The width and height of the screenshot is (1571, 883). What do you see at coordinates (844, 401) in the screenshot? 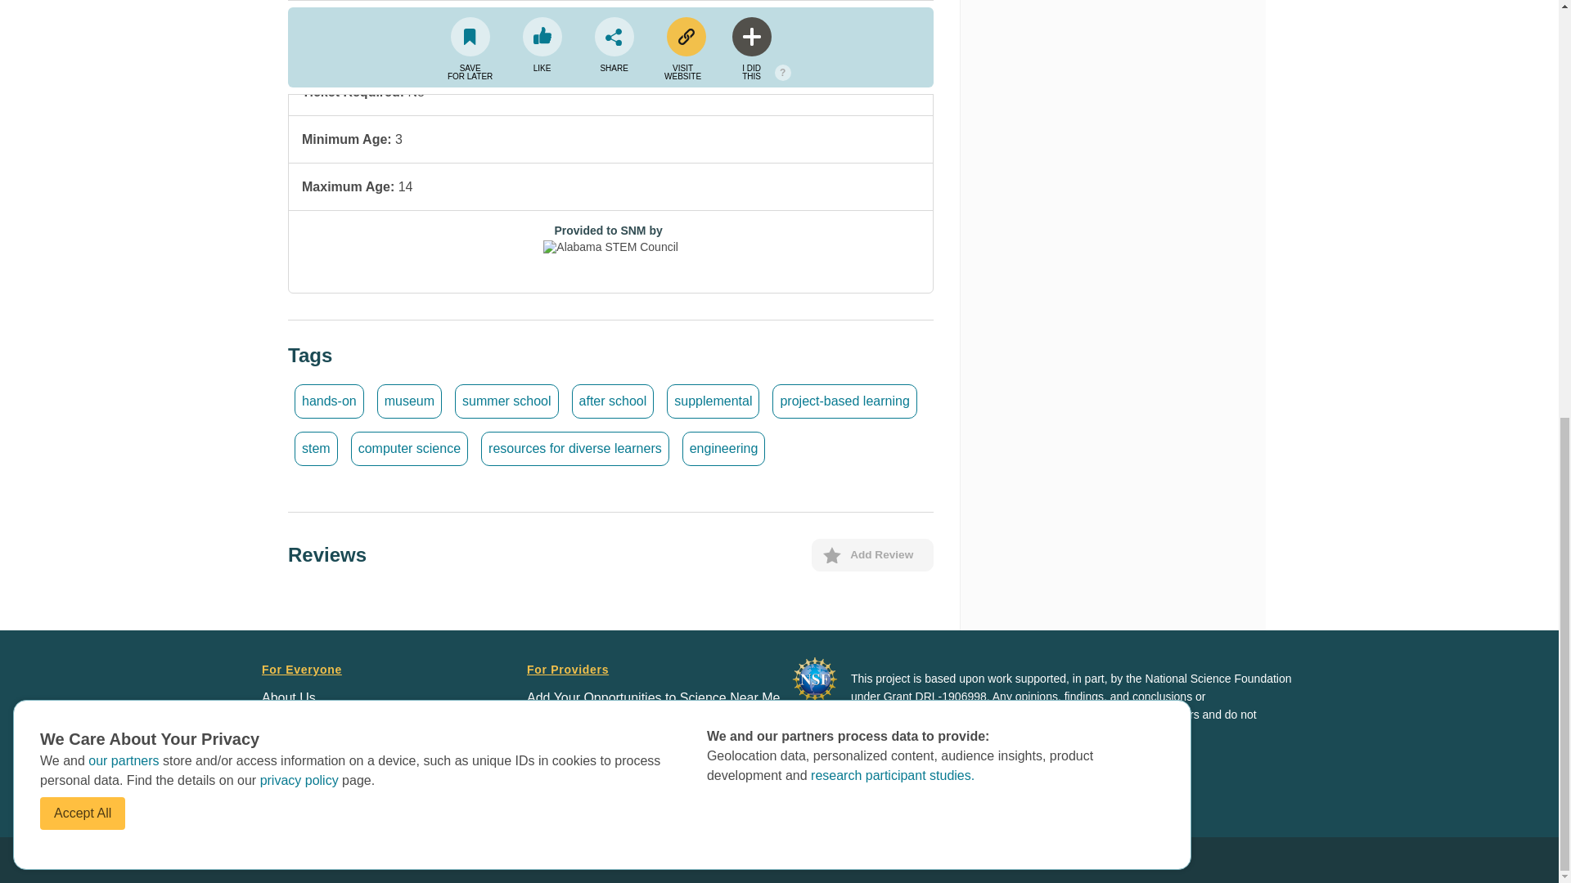
I see `project-based learning` at bounding box center [844, 401].